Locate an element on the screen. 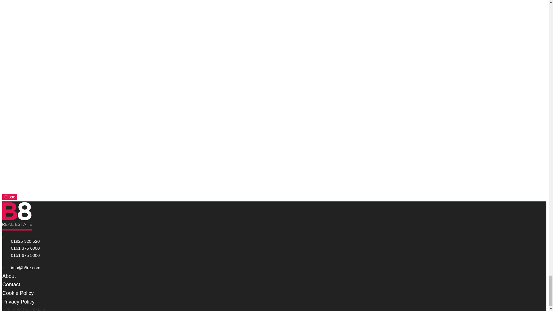 The image size is (553, 311). Close is located at coordinates (10, 197).